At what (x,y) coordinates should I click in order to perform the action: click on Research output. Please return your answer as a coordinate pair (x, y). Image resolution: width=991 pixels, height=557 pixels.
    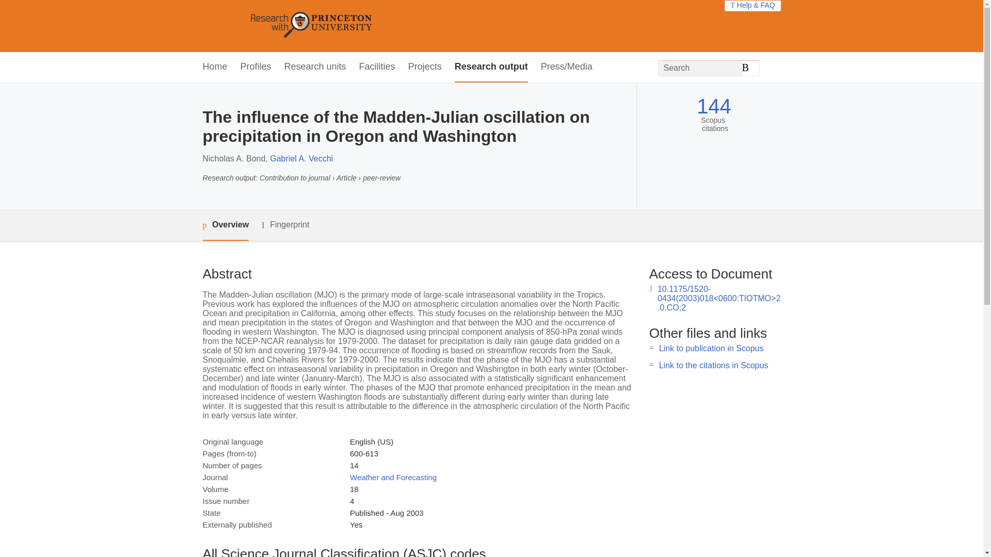
    Looking at the image, I should click on (491, 67).